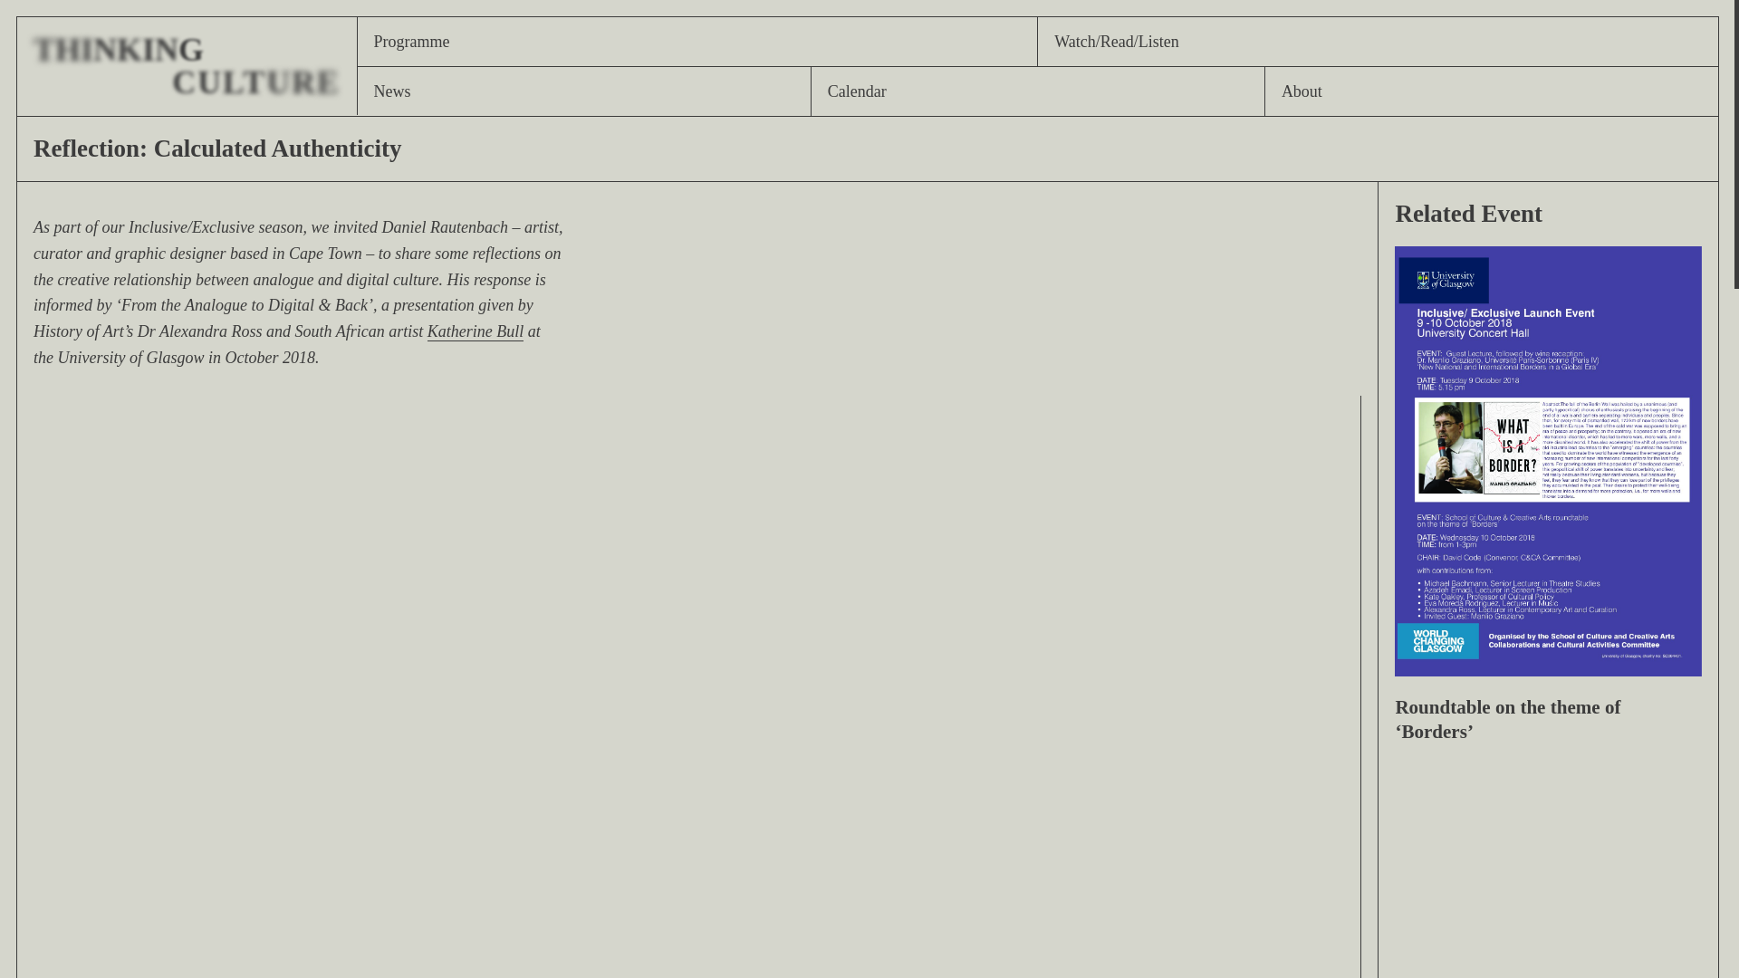 The height and width of the screenshot is (978, 1739). What do you see at coordinates (476, 331) in the screenshot?
I see `Katherine Bull` at bounding box center [476, 331].